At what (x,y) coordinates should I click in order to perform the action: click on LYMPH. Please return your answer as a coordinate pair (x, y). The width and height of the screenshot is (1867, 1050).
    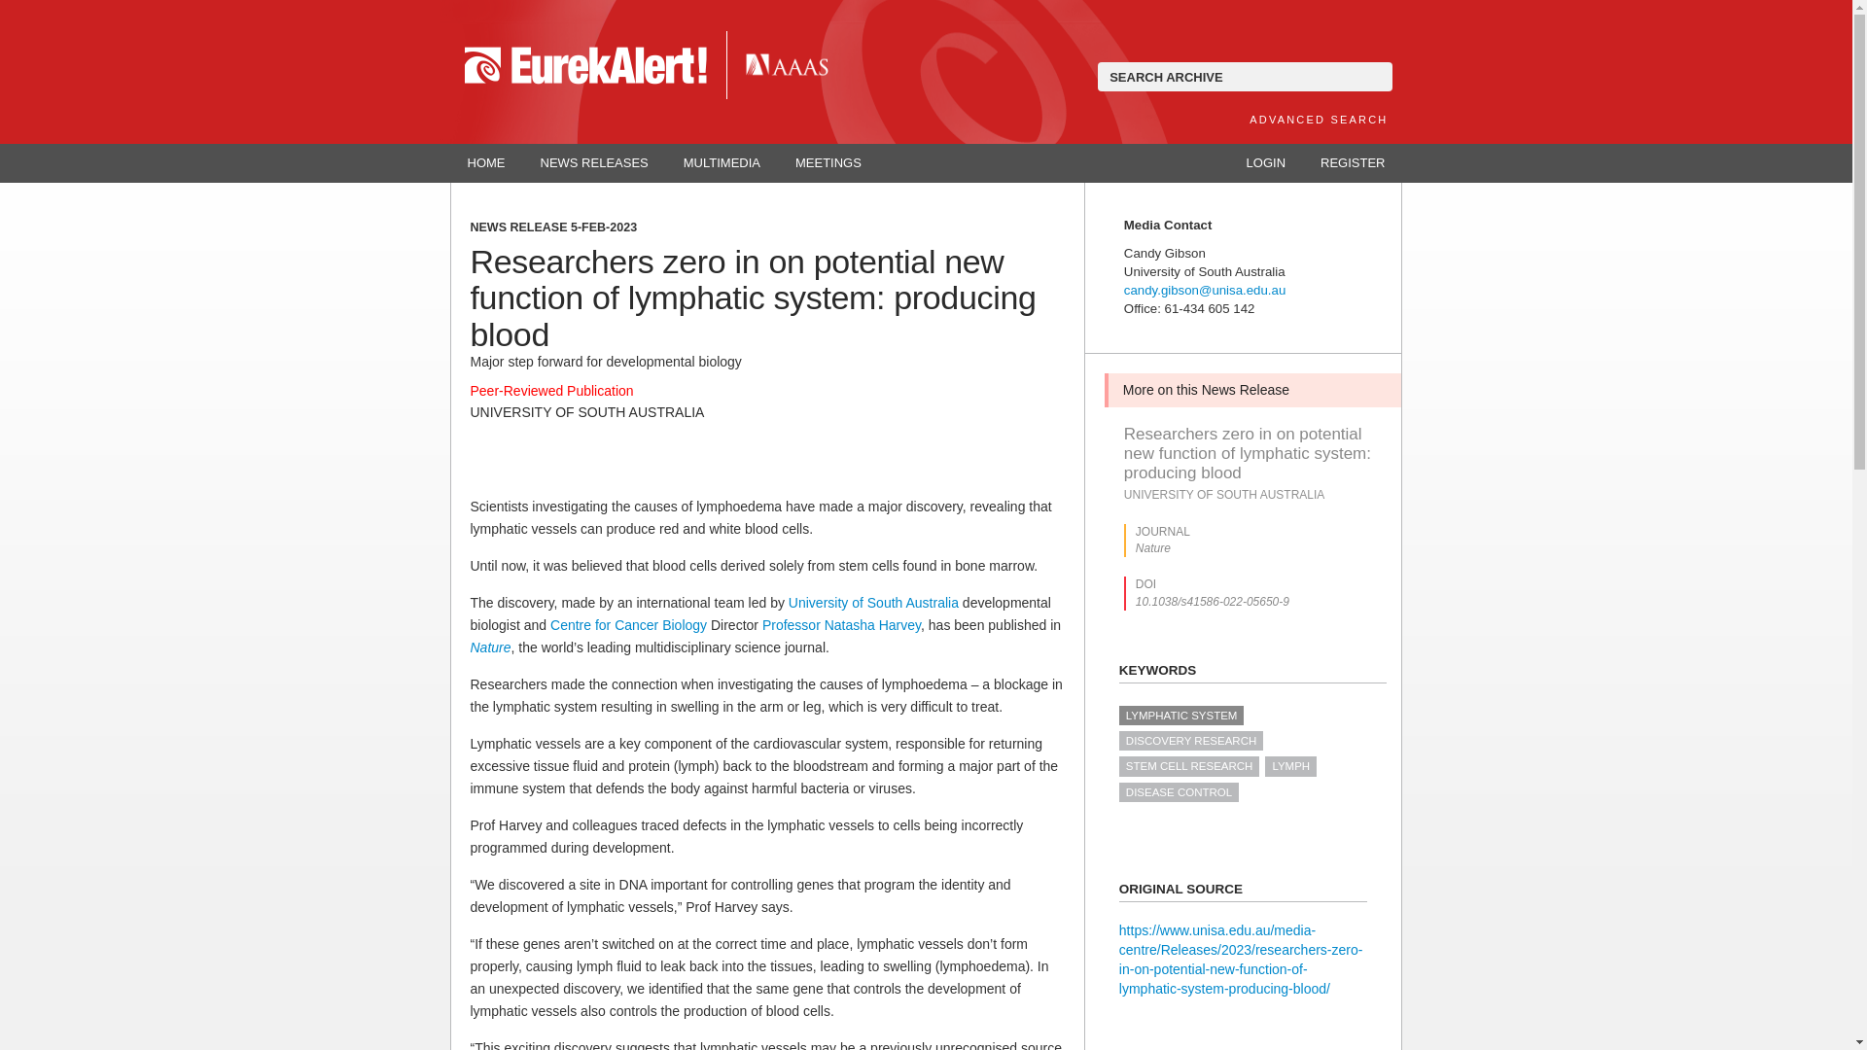
    Looking at the image, I should click on (1290, 766).